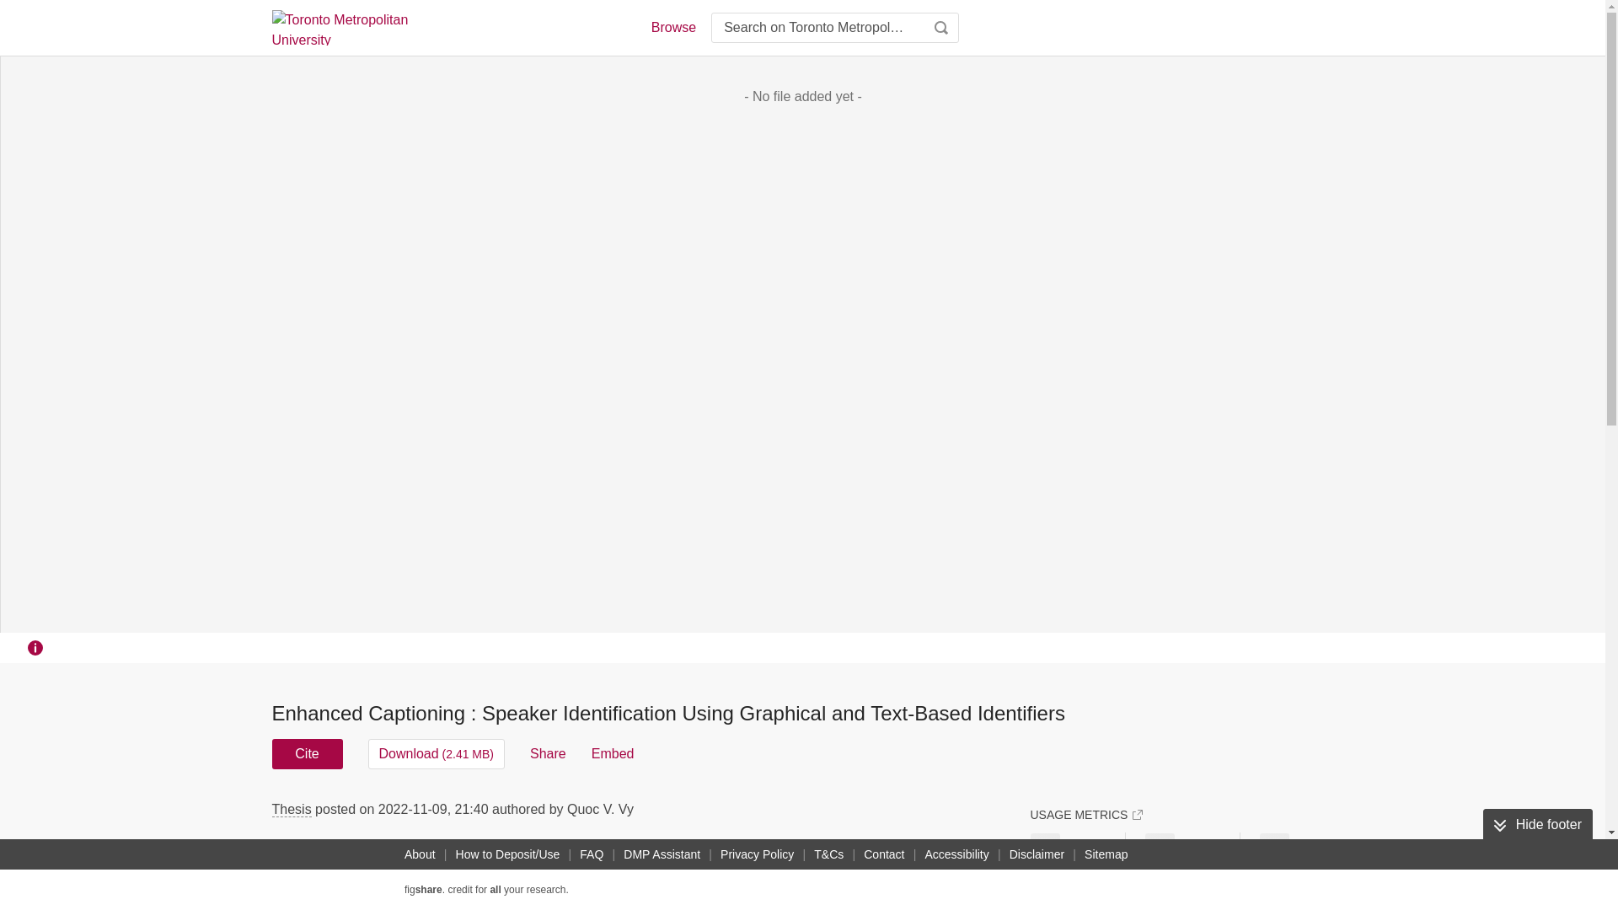  What do you see at coordinates (613, 753) in the screenshot?
I see `Embed` at bounding box center [613, 753].